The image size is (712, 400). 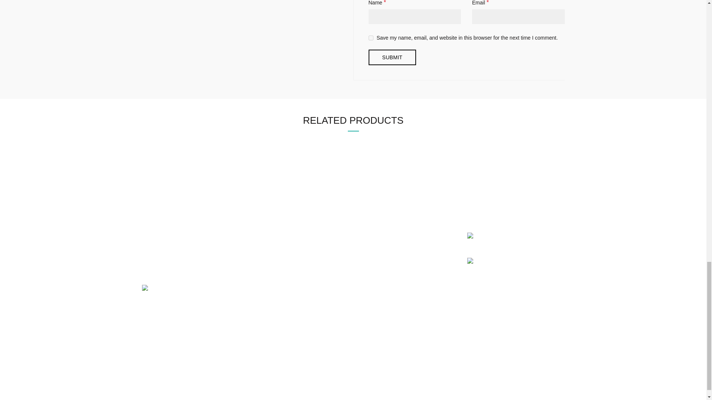 What do you see at coordinates (353, 173) in the screenshot?
I see `Jacket In Leather` at bounding box center [353, 173].